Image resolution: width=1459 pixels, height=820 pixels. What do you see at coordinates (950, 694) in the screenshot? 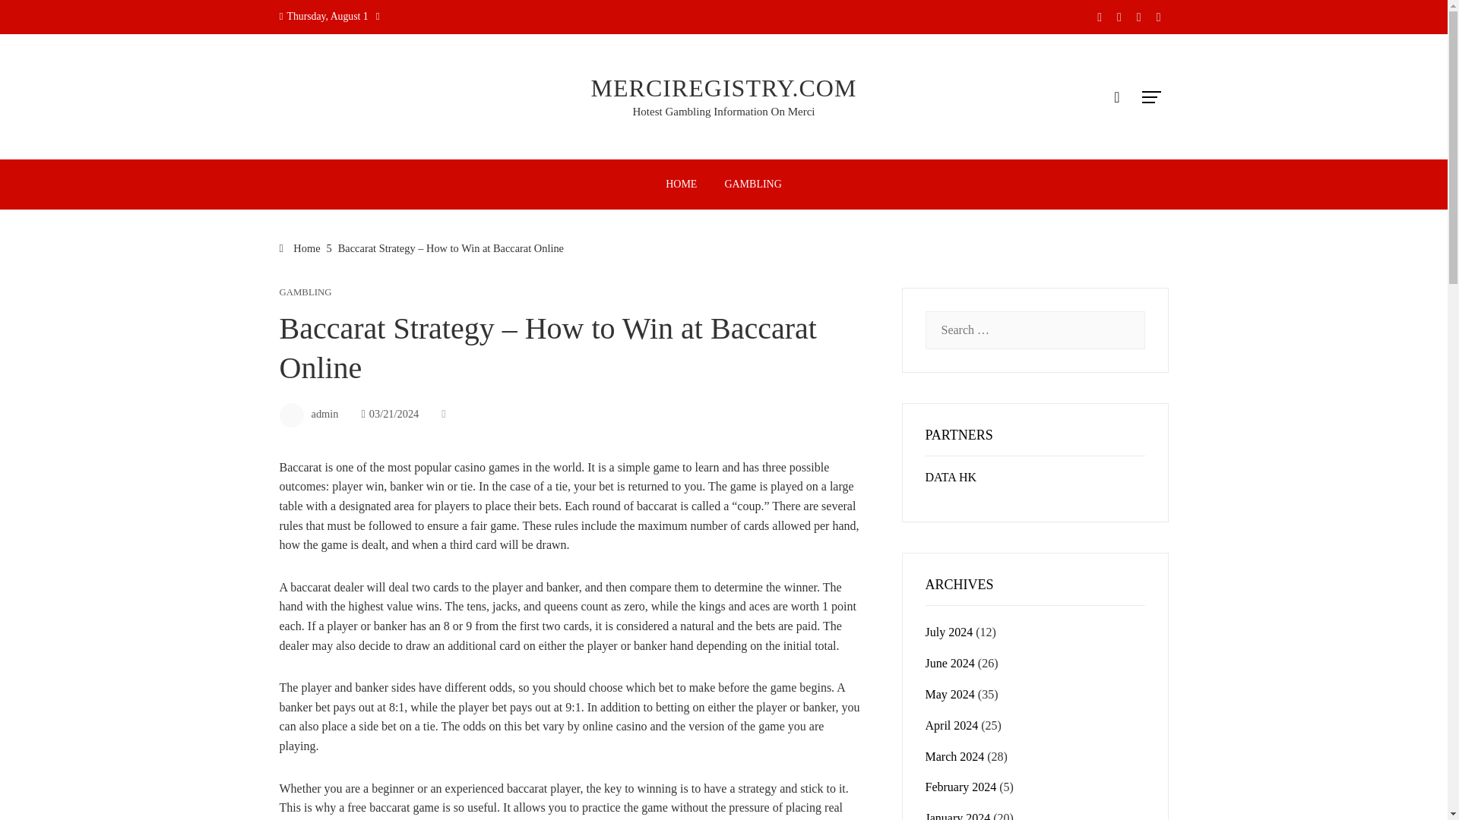
I see `May 2024` at bounding box center [950, 694].